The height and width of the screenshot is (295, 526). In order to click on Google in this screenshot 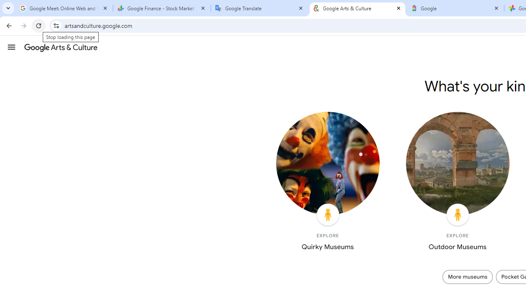, I will do `click(455, 8)`.